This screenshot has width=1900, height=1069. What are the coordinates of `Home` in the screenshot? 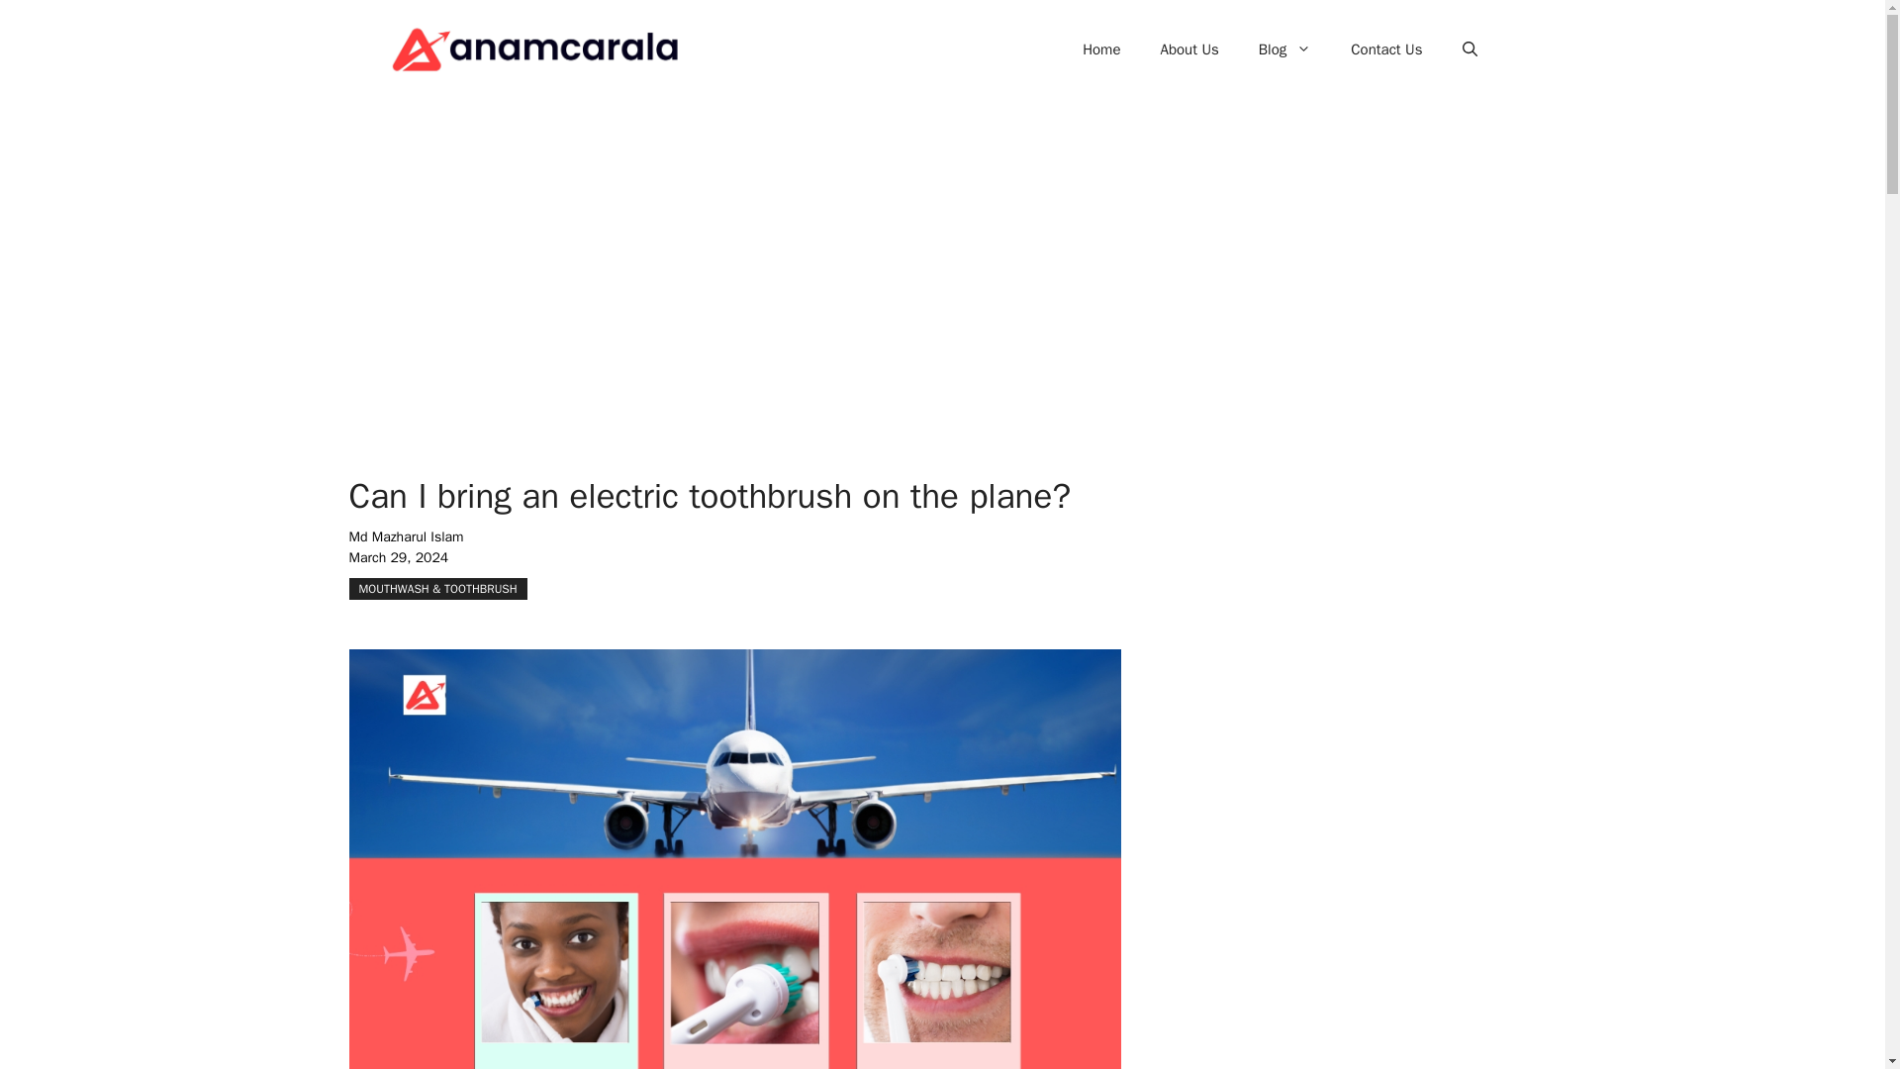 It's located at (1100, 49).